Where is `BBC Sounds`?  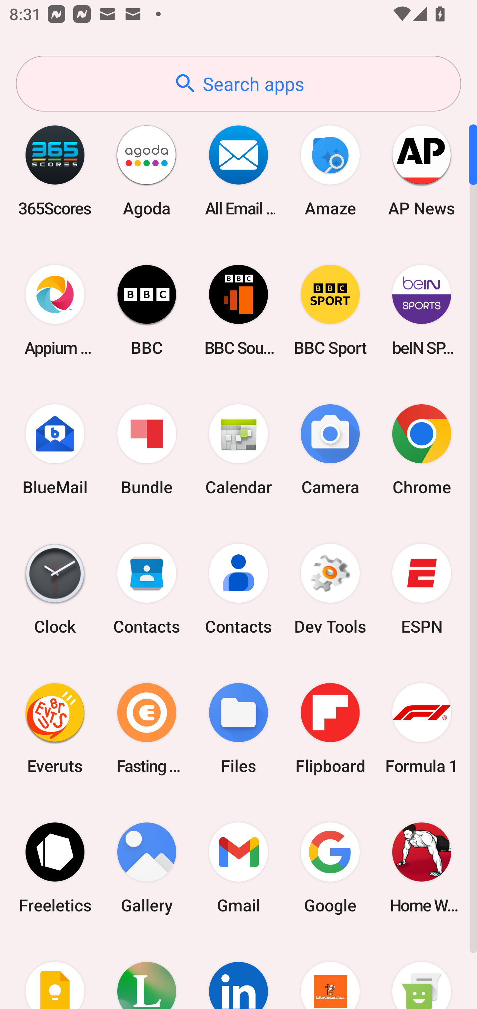 BBC Sounds is located at coordinates (238, 310).